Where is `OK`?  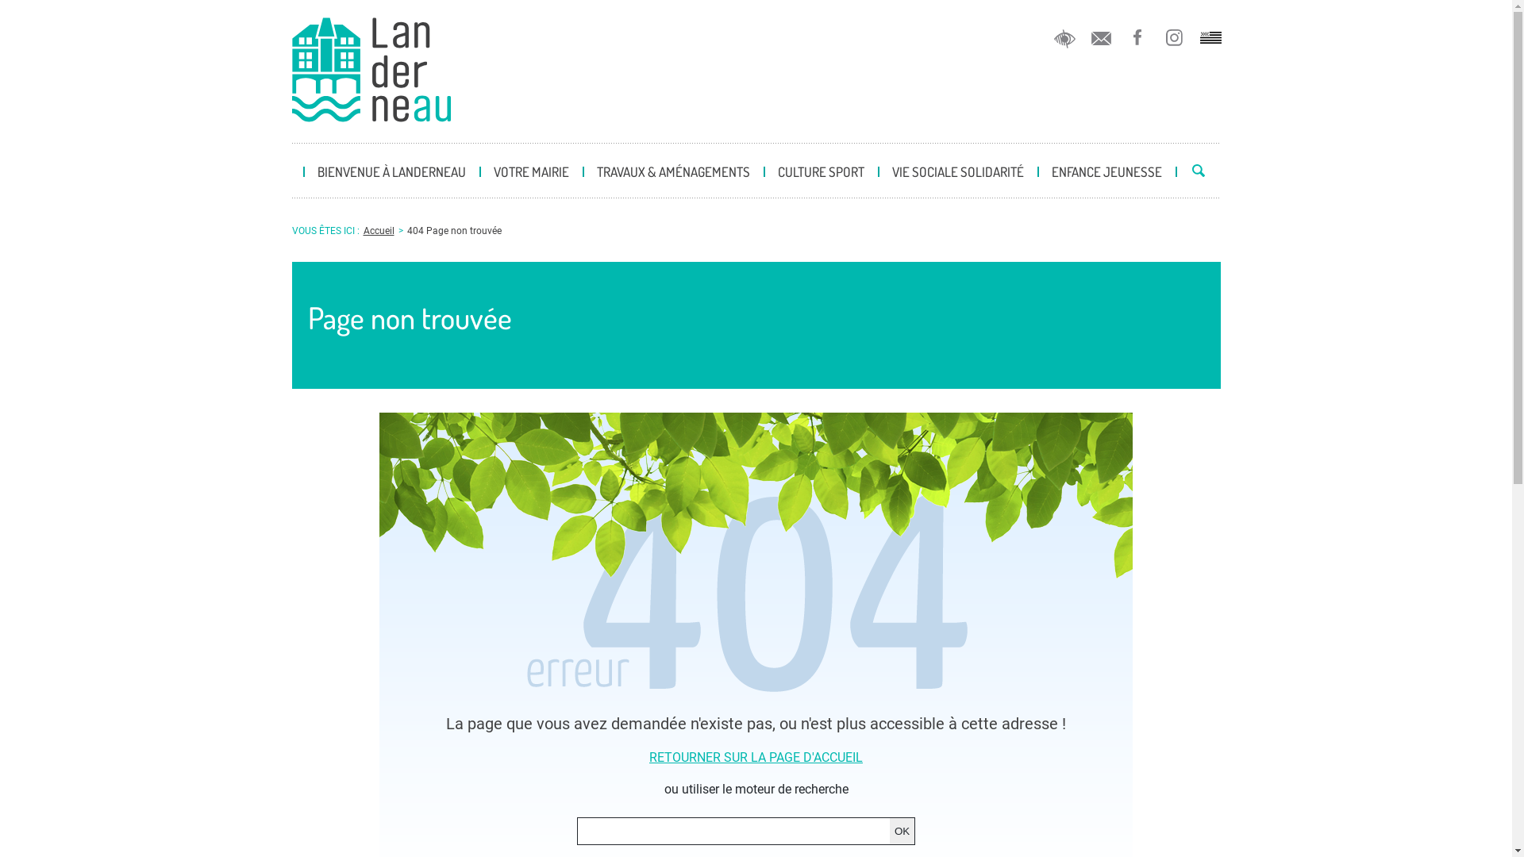
OK is located at coordinates (902, 832).